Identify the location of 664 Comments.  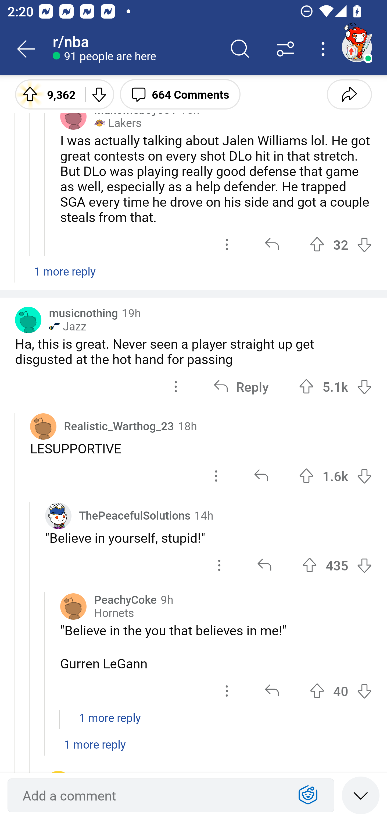
(180, 94).